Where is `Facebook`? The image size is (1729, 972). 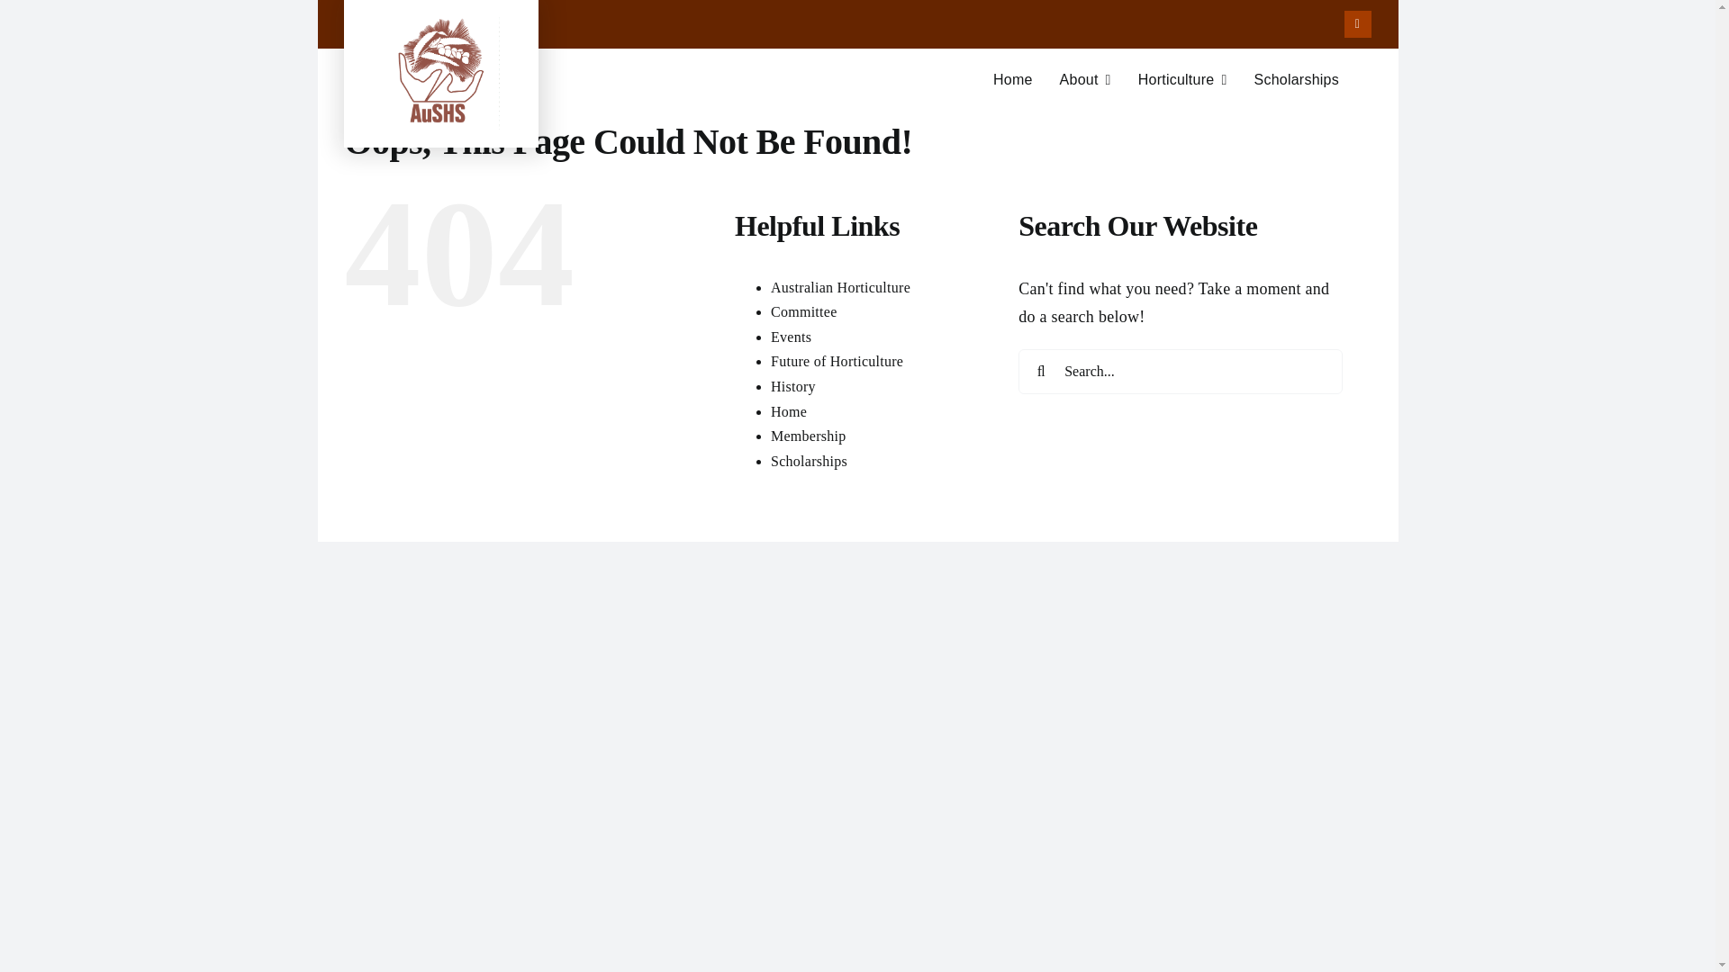
Facebook is located at coordinates (803, 311).